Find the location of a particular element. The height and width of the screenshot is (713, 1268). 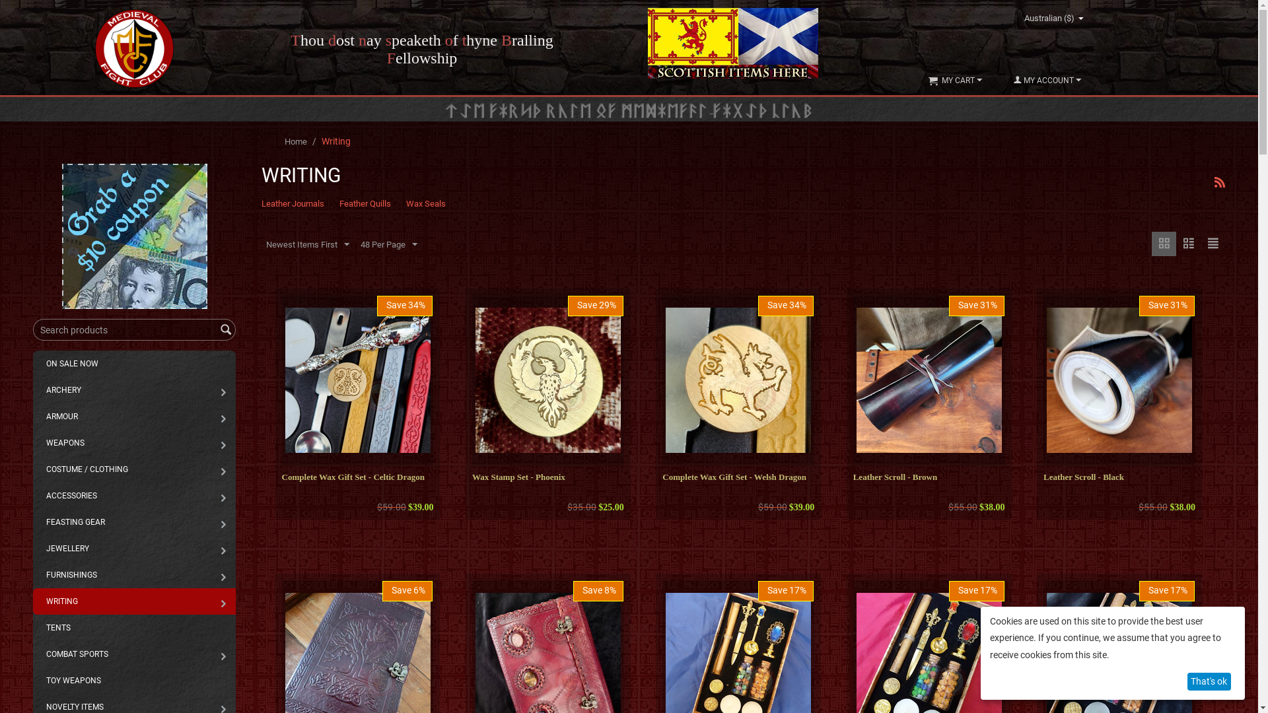

Complete Wax Gift Set - Celtic Dragon is located at coordinates (357, 477).